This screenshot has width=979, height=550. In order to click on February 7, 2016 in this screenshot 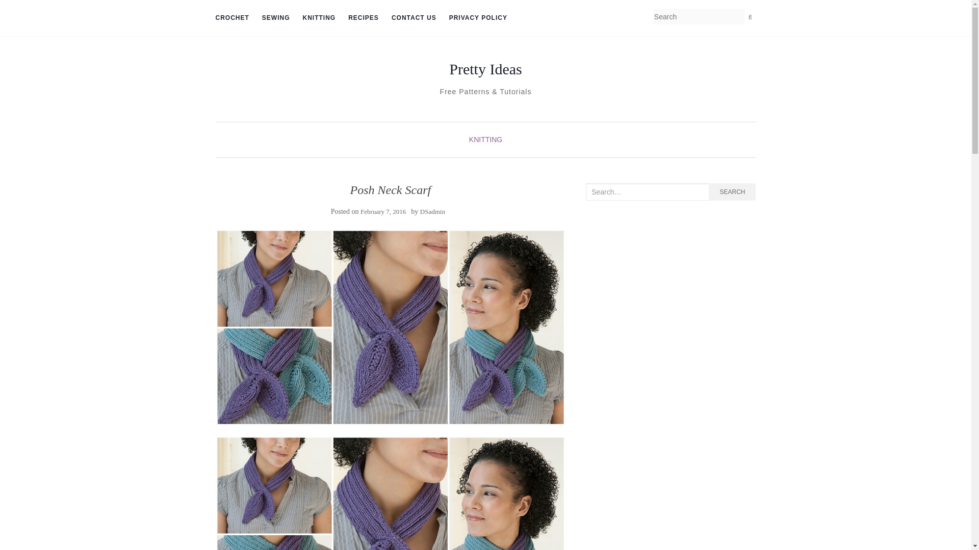, I will do `click(383, 212)`.